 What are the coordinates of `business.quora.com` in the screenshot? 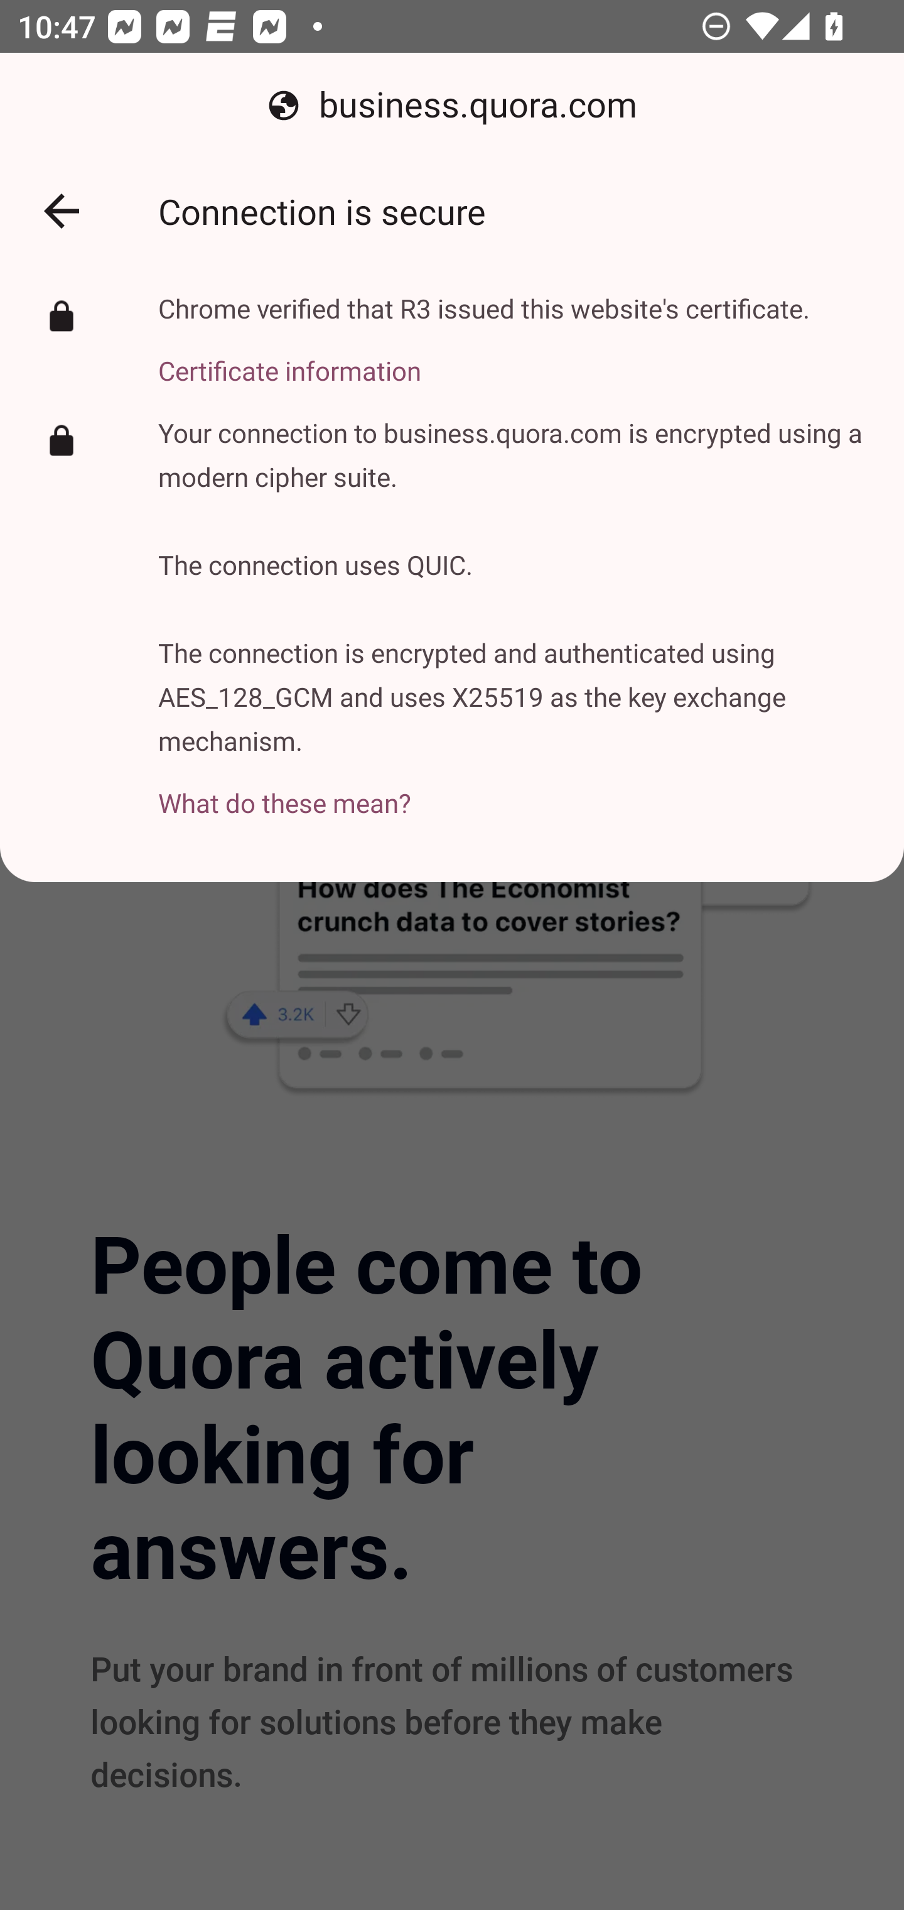 It's located at (452, 106).